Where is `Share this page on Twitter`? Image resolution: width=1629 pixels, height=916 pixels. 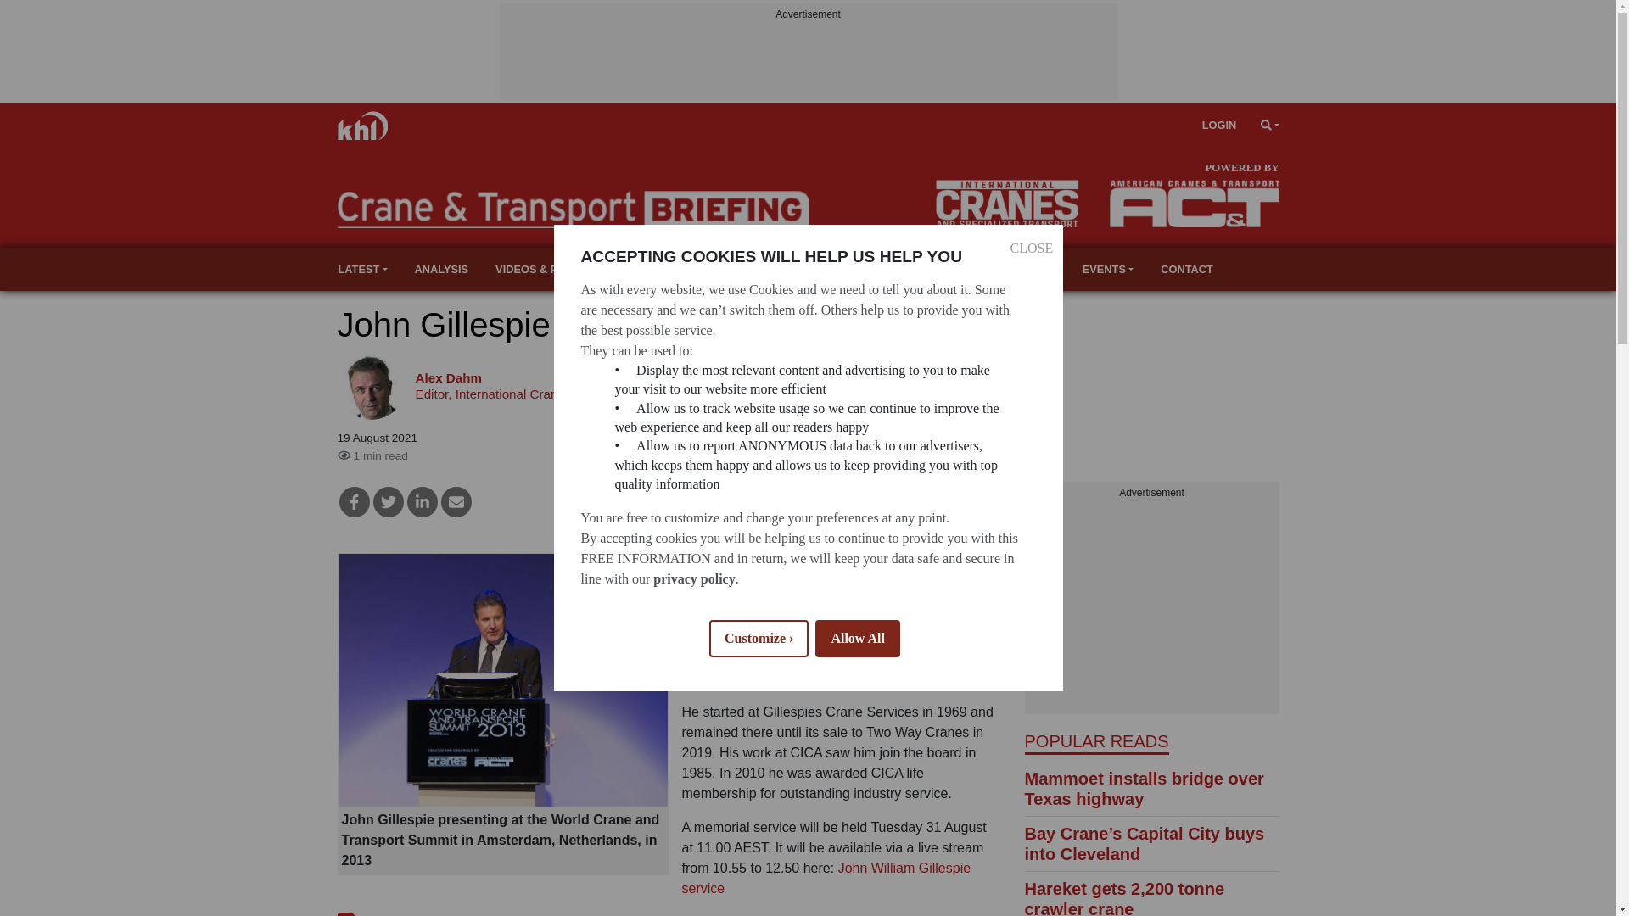
Share this page on Twitter is located at coordinates (389, 502).